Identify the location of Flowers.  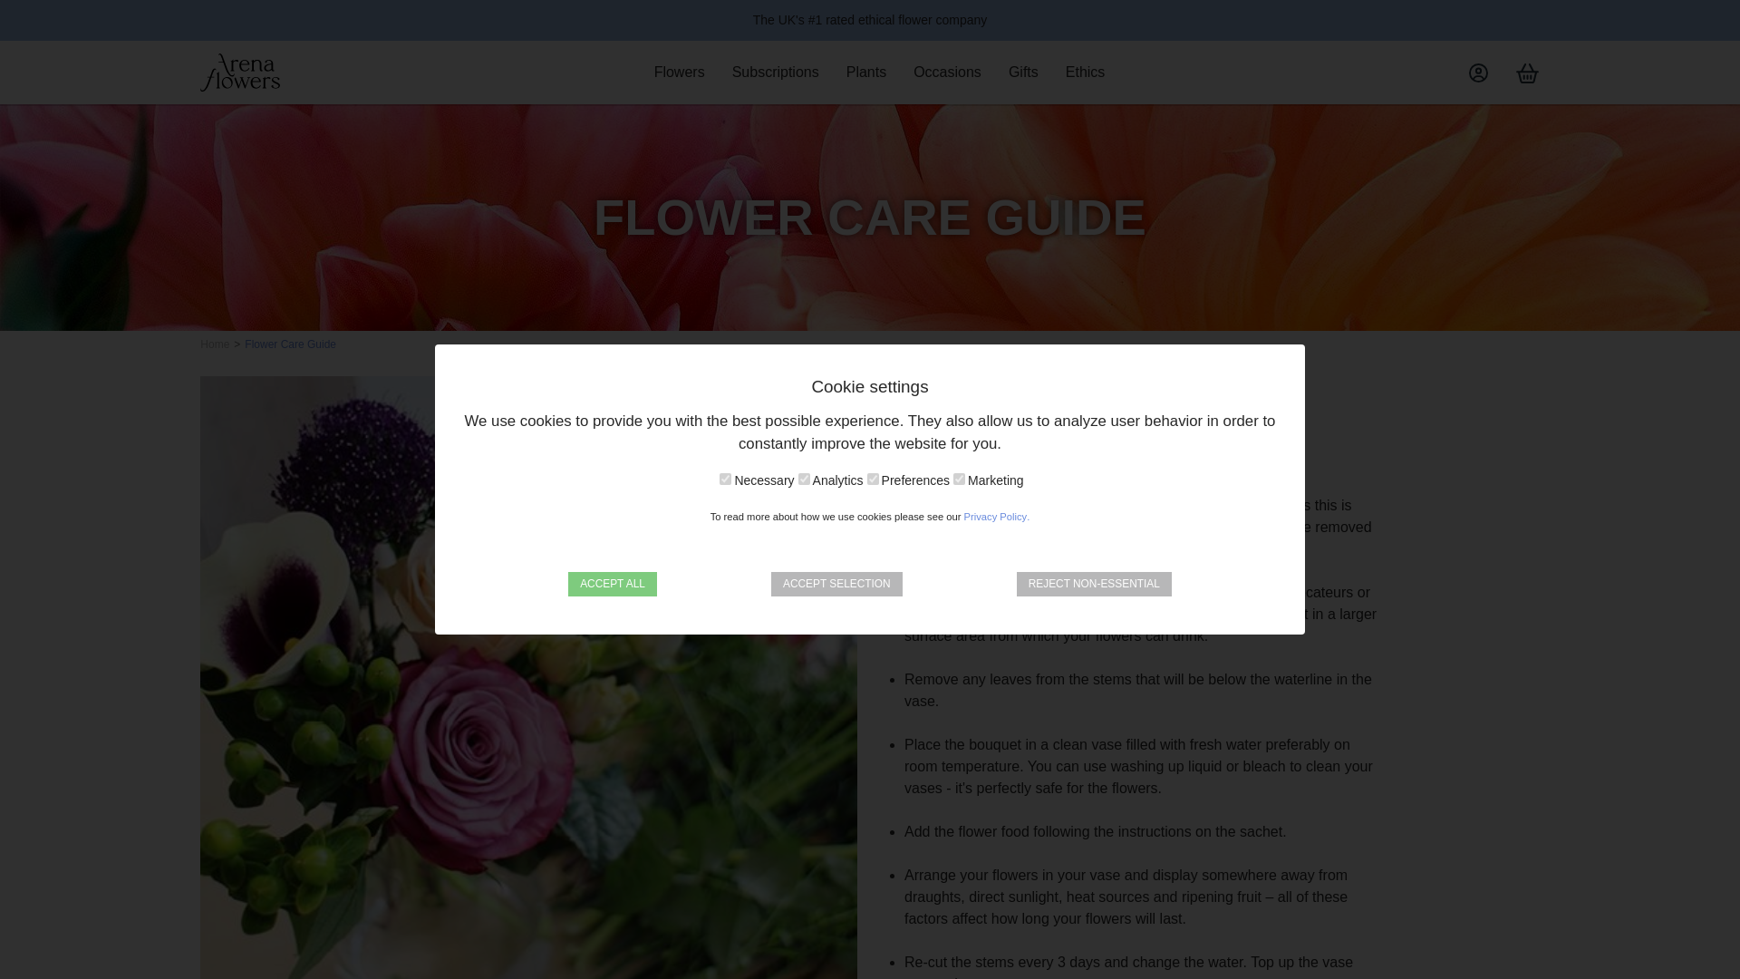
(679, 72).